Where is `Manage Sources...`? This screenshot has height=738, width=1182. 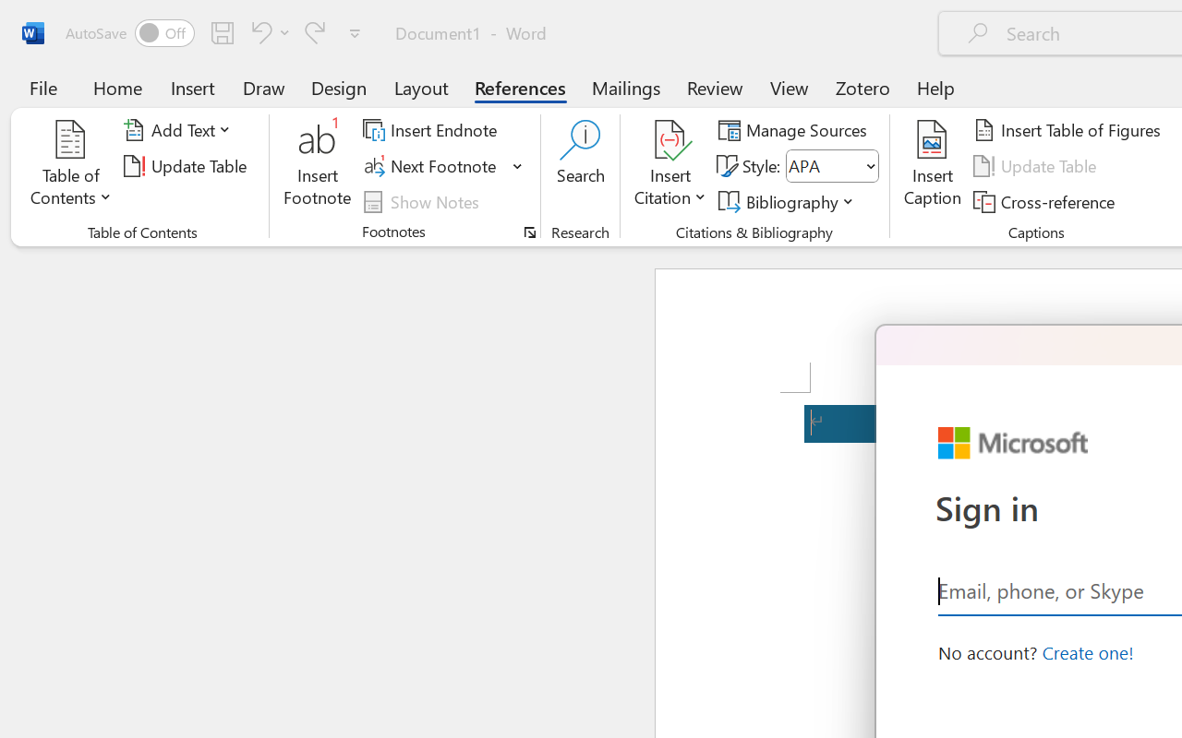 Manage Sources... is located at coordinates (796, 130).